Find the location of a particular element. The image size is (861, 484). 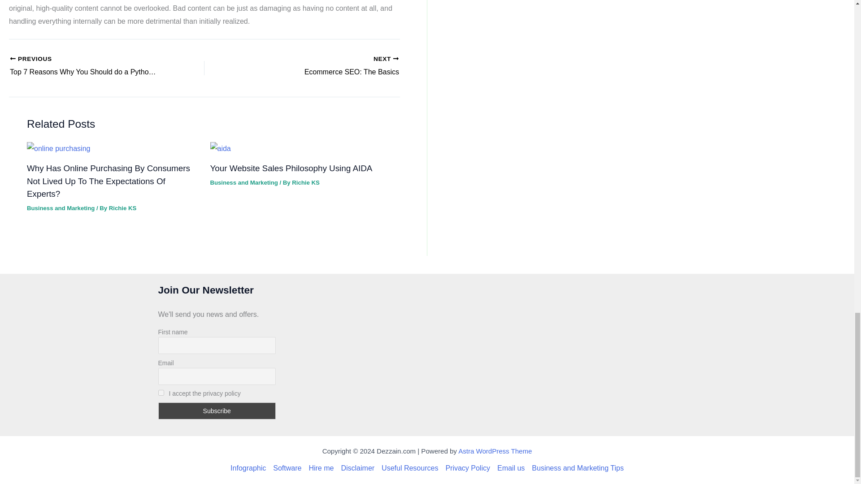

View all posts by Richie KS is located at coordinates (122, 208).